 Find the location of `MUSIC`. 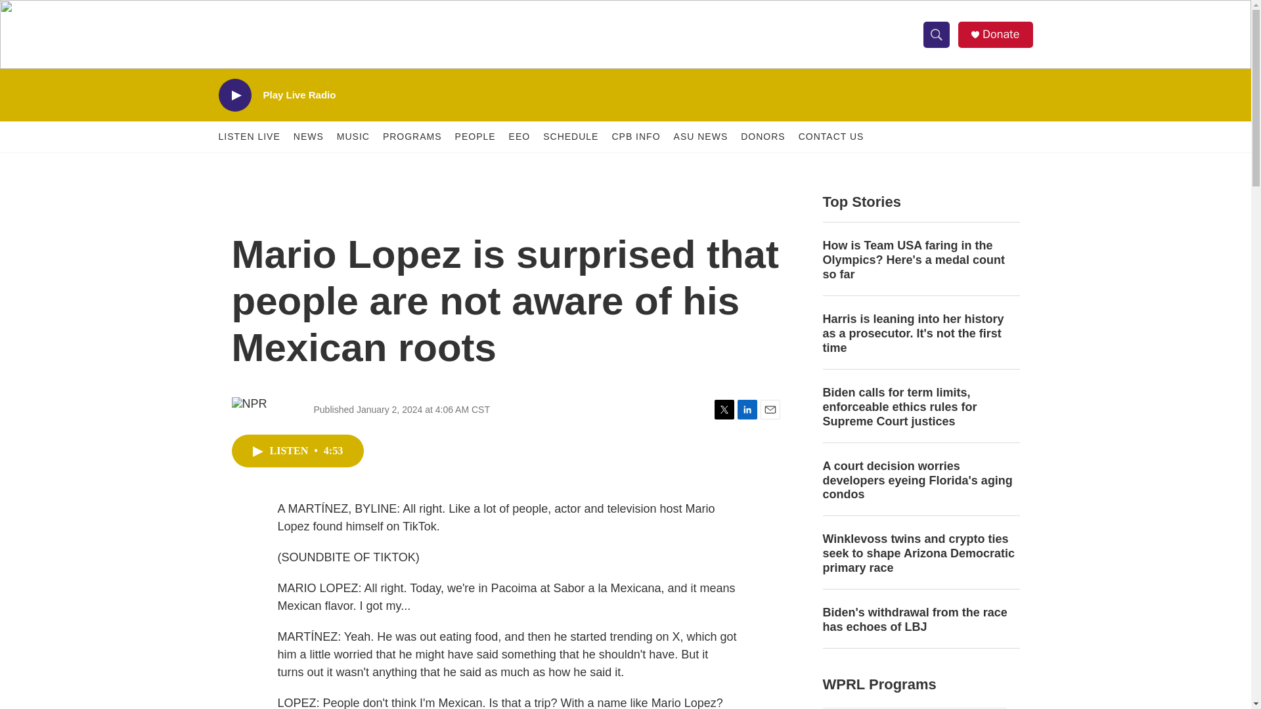

MUSIC is located at coordinates (353, 137).